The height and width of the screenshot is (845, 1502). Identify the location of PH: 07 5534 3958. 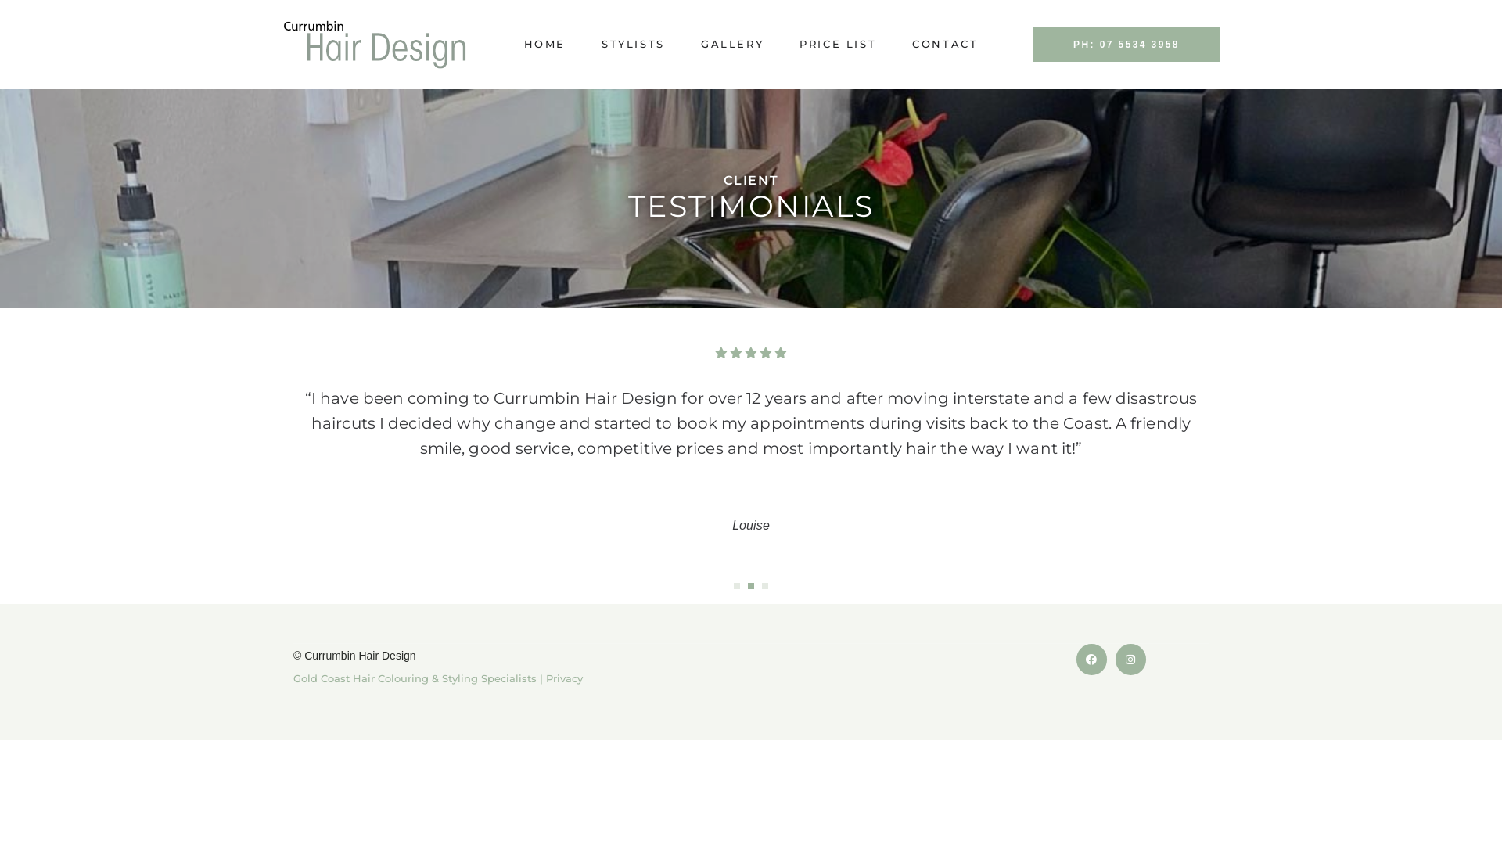
(1126, 44).